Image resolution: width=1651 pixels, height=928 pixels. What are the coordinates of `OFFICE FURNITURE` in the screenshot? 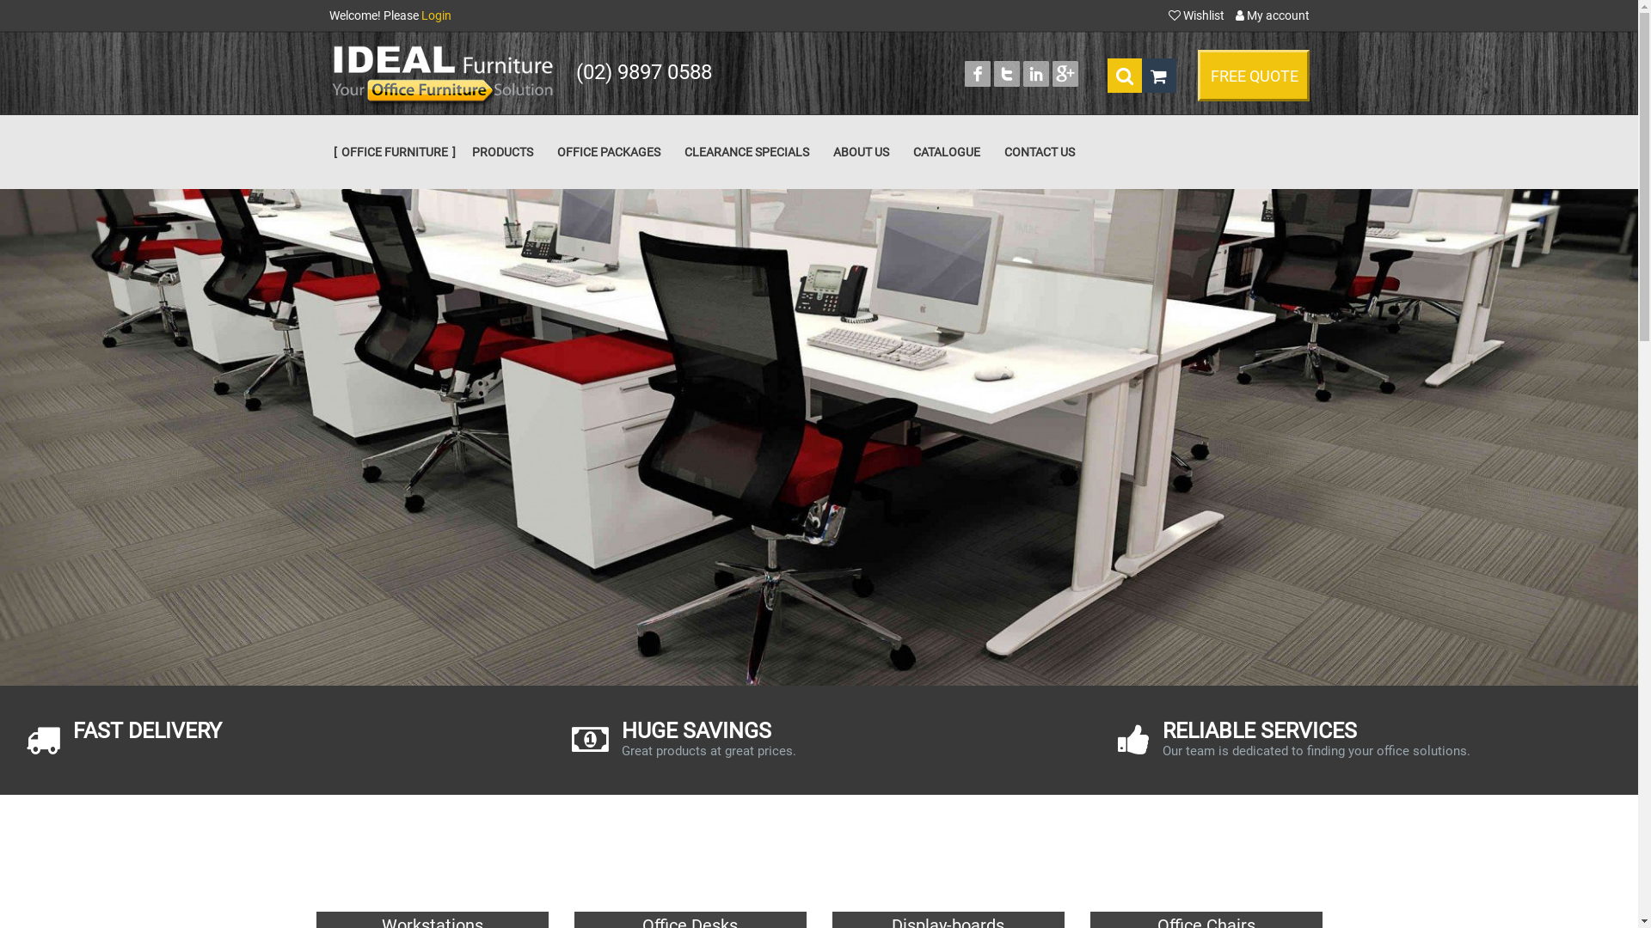 It's located at (394, 152).